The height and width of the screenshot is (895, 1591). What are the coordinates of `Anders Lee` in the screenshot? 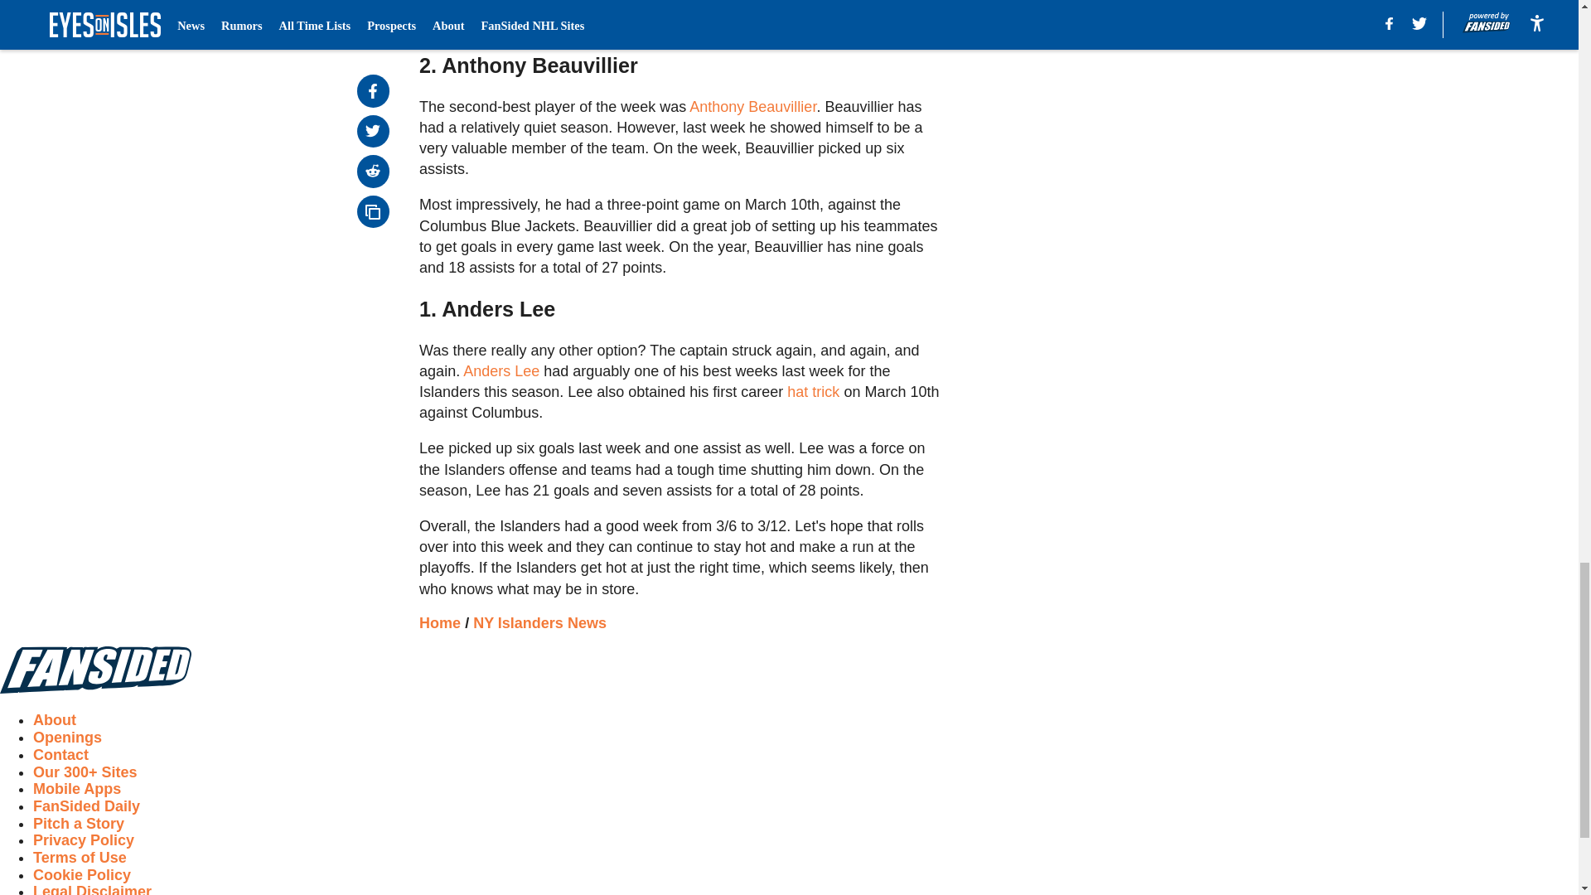 It's located at (501, 371).